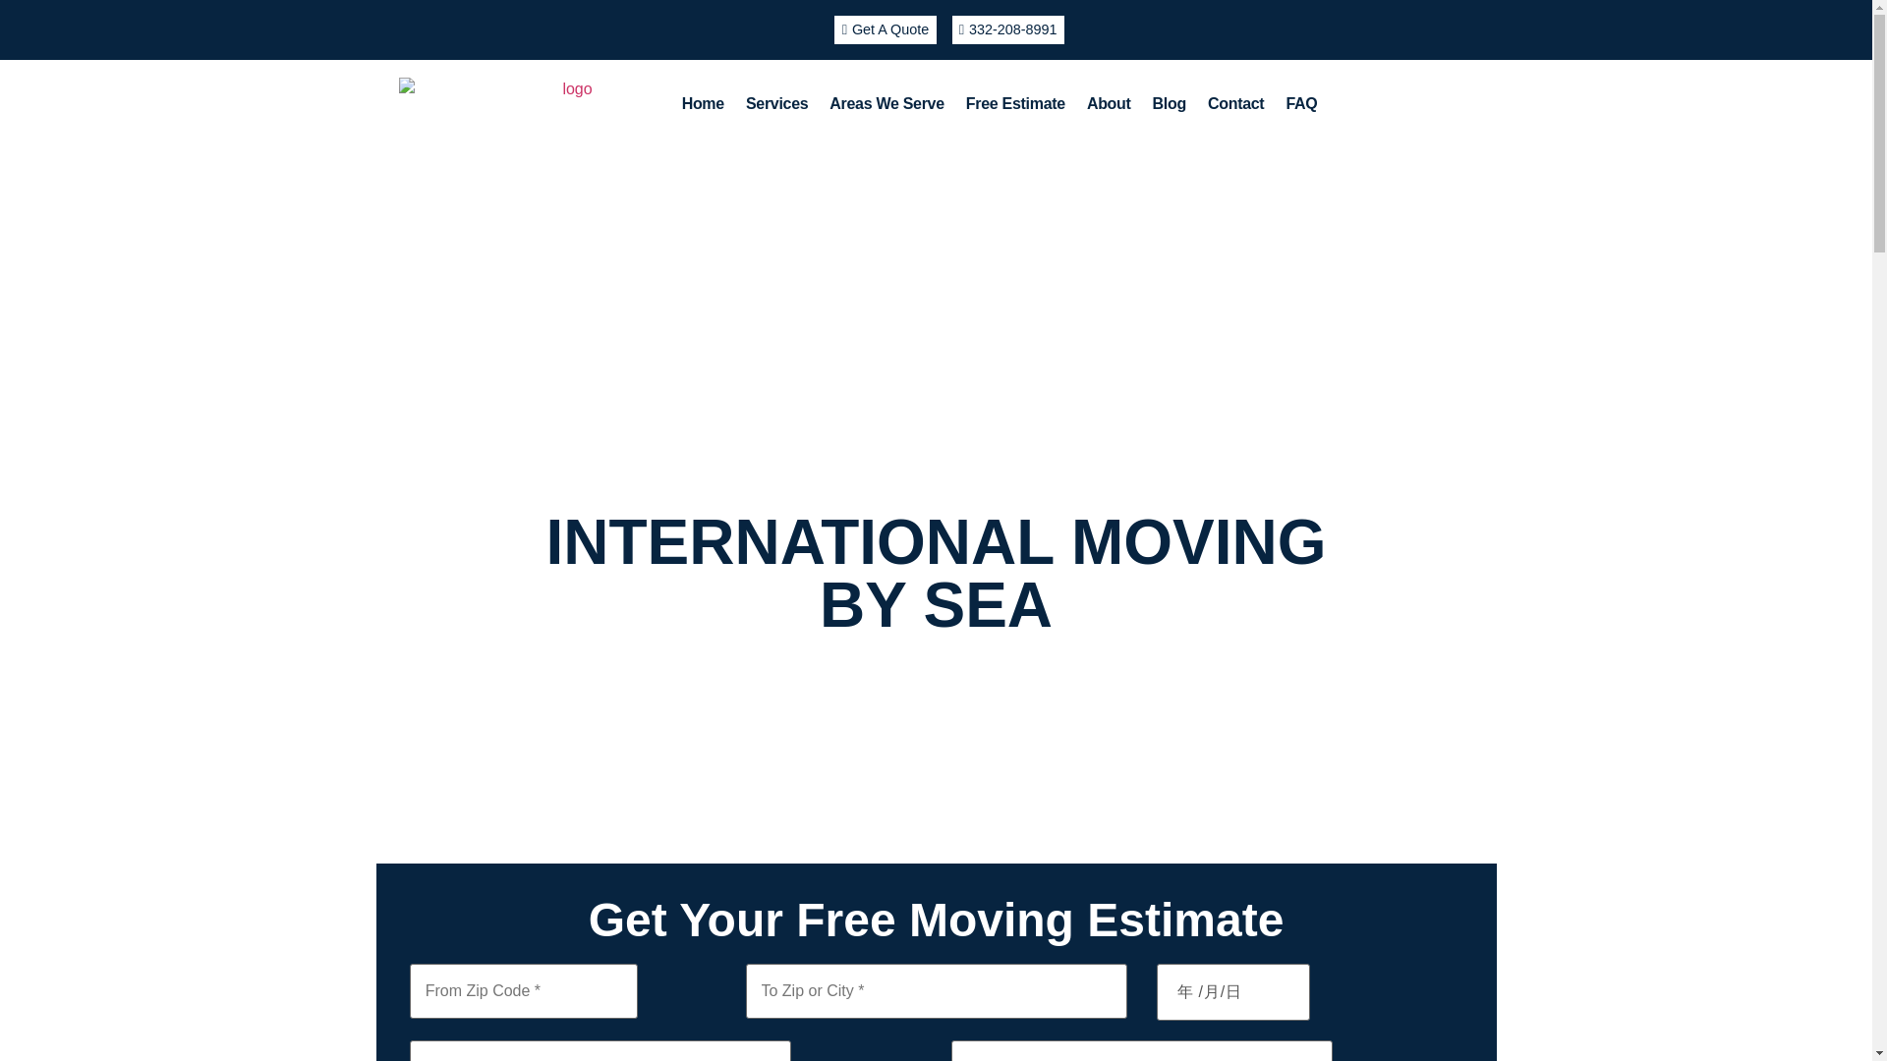 The width and height of the screenshot is (1887, 1061). I want to click on Services, so click(776, 103).